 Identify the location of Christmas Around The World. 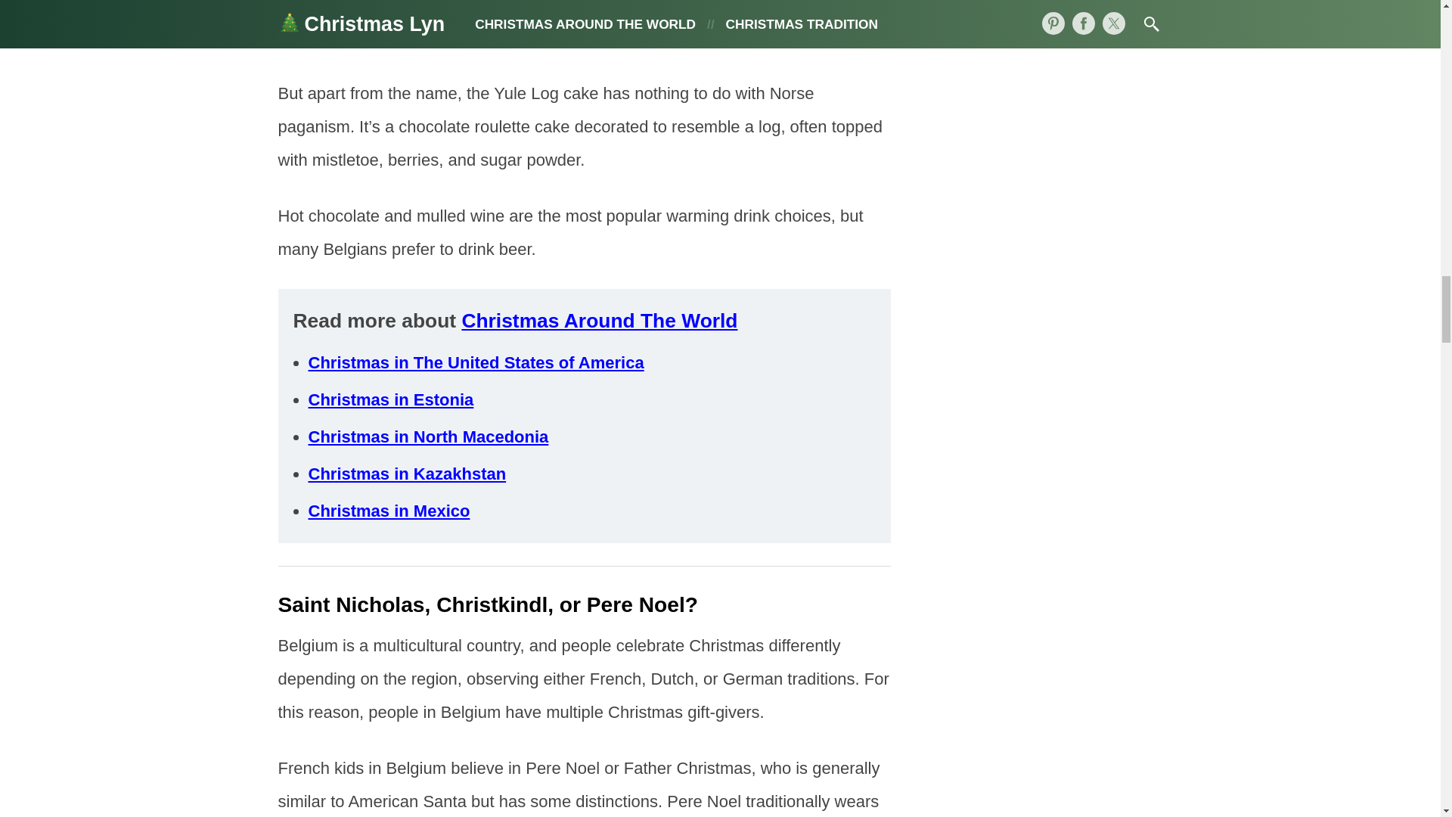
(599, 321).